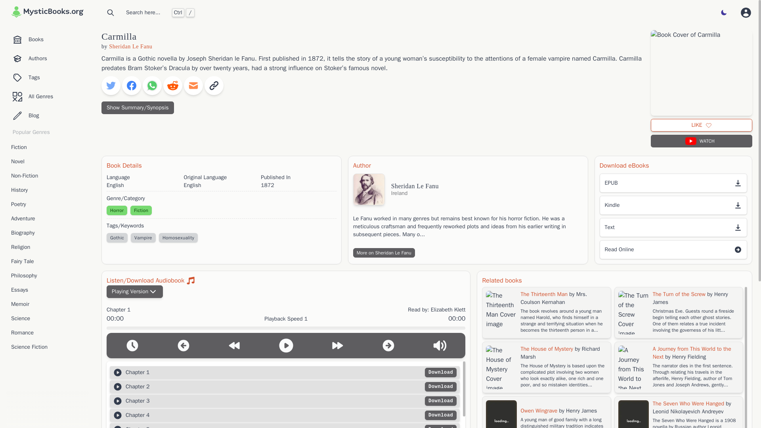 The image size is (761, 428). I want to click on Next audio, so click(388, 346).